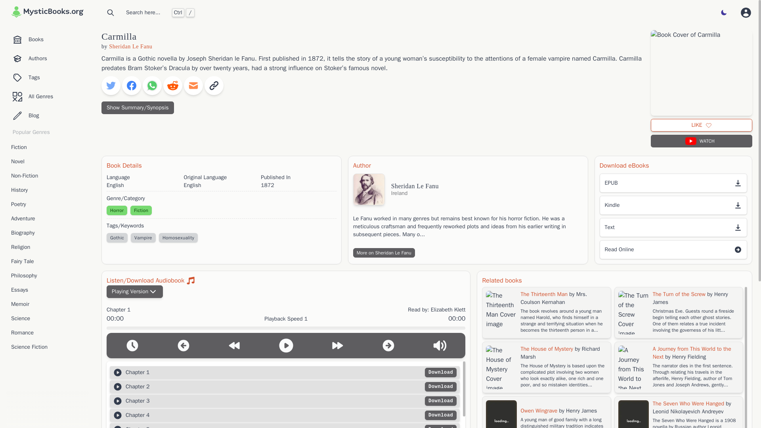 The image size is (761, 428). I want to click on Next audio, so click(388, 346).